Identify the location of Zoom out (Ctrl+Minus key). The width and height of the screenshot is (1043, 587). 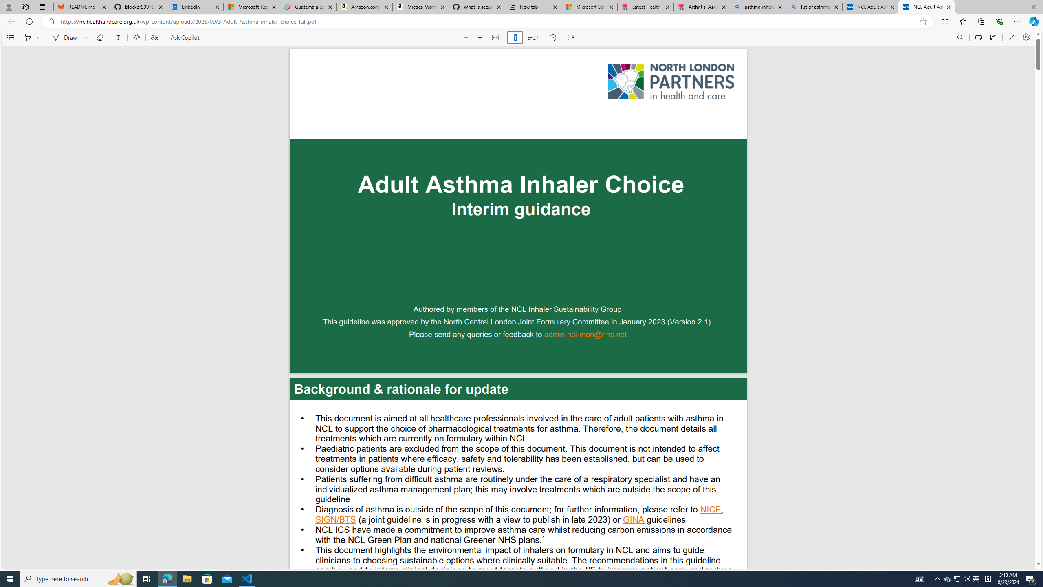
(465, 38).